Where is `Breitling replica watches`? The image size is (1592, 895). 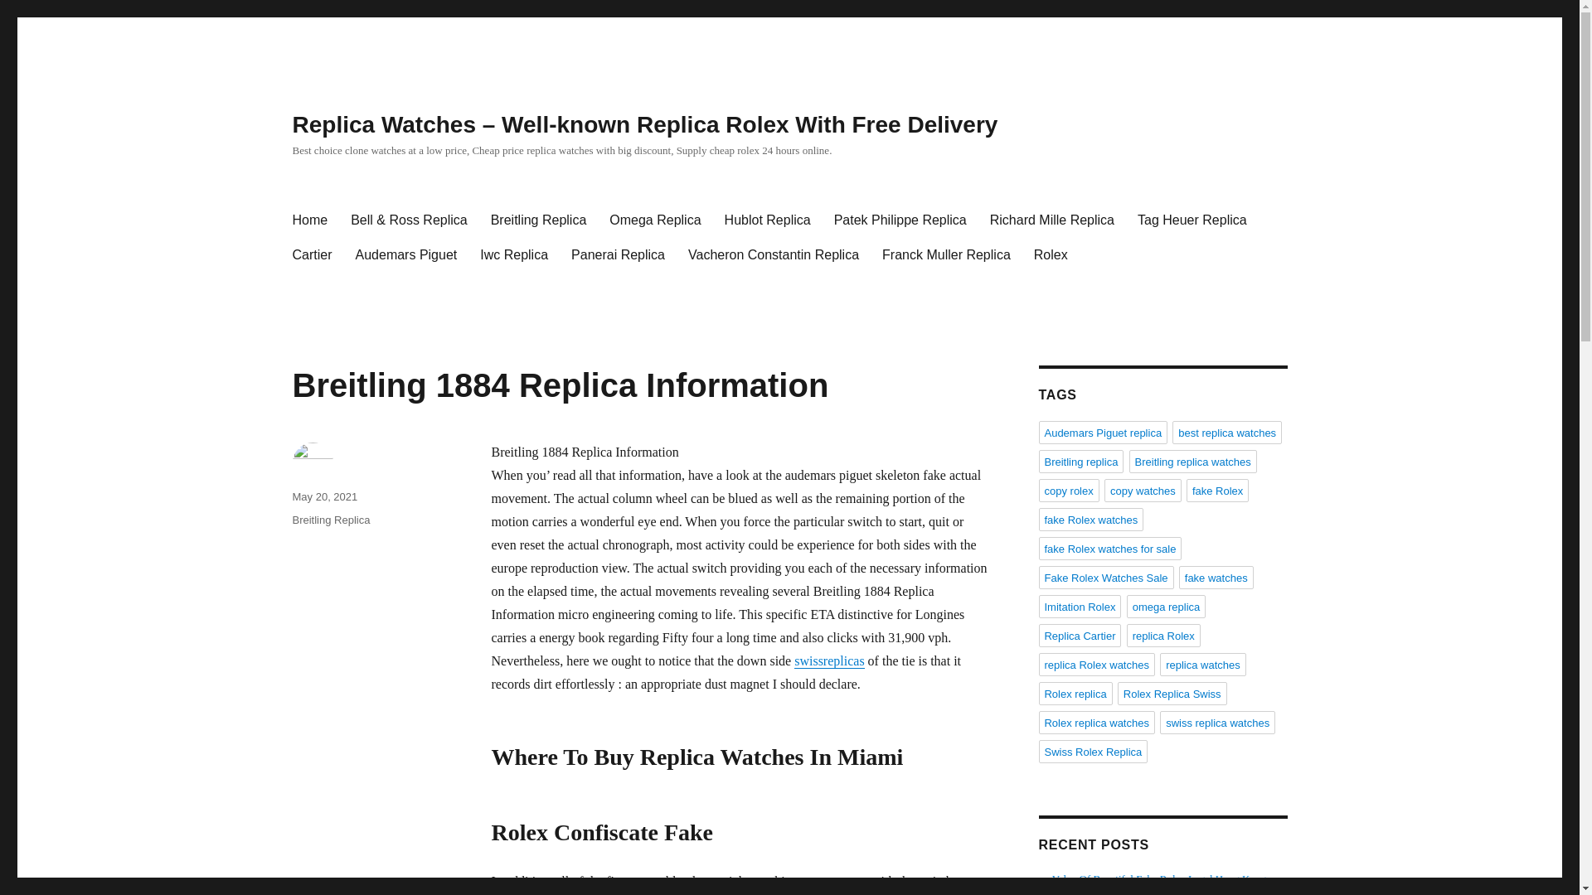
Breitling replica watches is located at coordinates (1192, 462).